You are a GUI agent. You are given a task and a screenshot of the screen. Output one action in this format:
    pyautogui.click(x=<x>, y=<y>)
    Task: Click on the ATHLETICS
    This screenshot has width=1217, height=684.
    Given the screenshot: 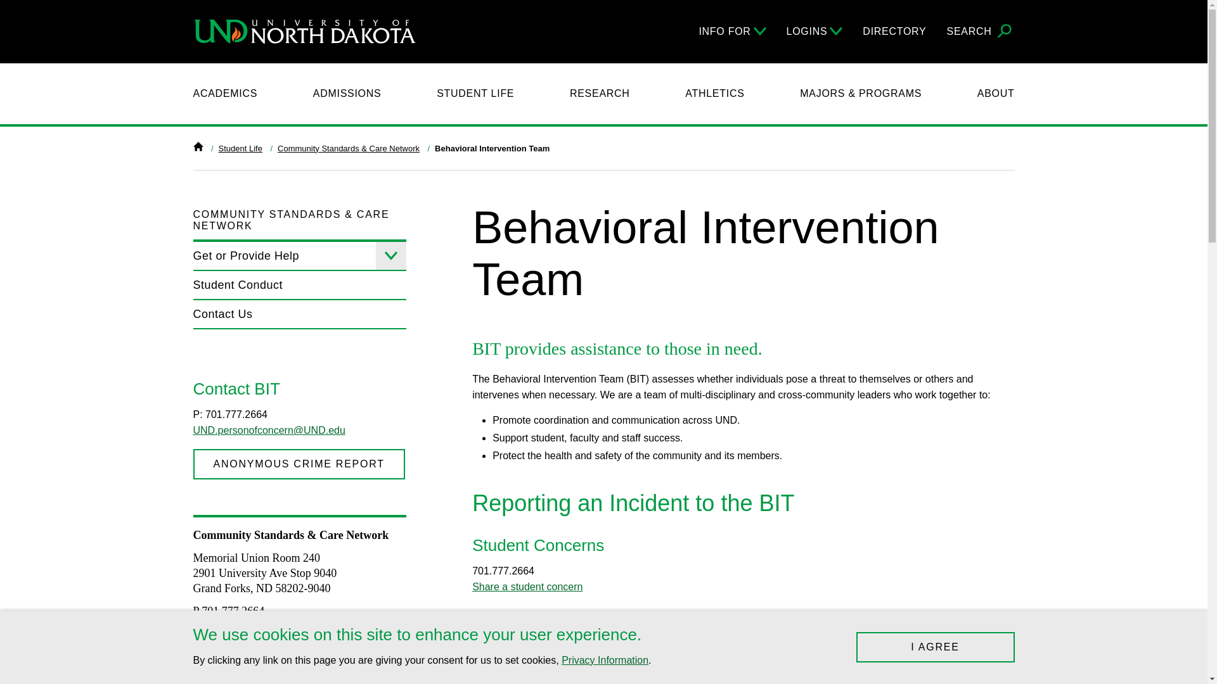 What is the action you would take?
    pyautogui.click(x=714, y=94)
    